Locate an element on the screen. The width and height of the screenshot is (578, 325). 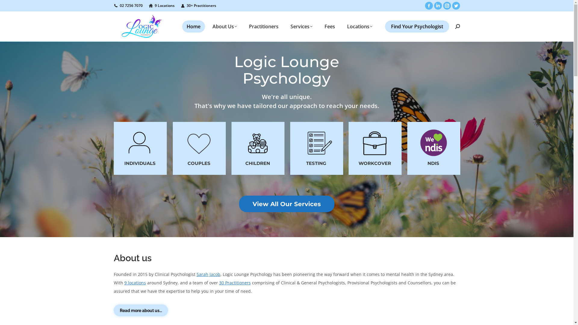
Go! is located at coordinates (10, 7).